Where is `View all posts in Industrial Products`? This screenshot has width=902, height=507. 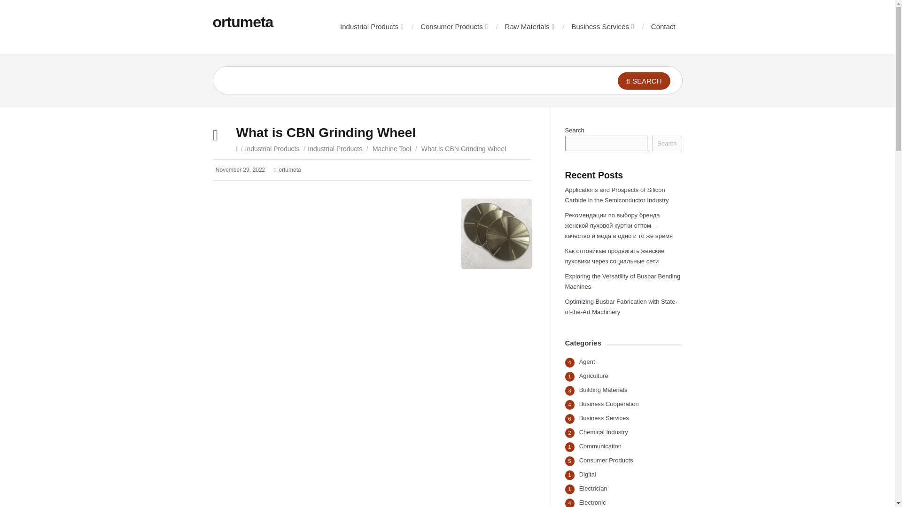
View all posts in Industrial Products is located at coordinates (272, 148).